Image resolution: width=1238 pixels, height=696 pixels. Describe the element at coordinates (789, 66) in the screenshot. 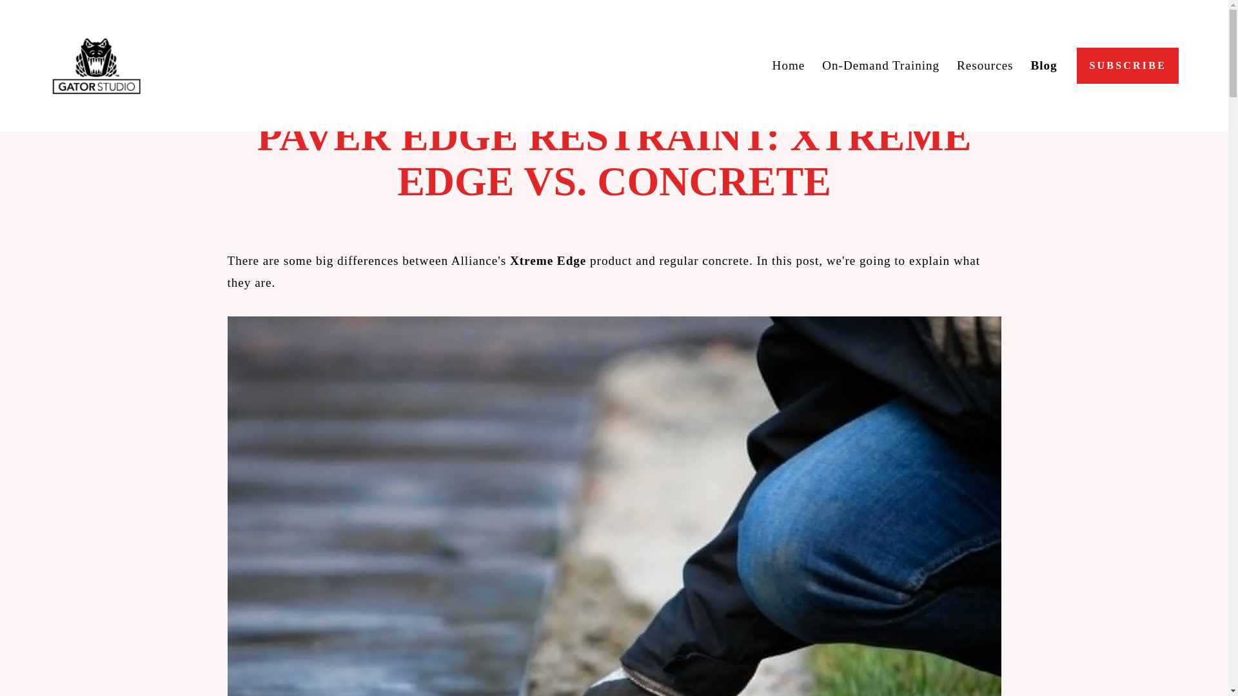

I see `Home` at that location.